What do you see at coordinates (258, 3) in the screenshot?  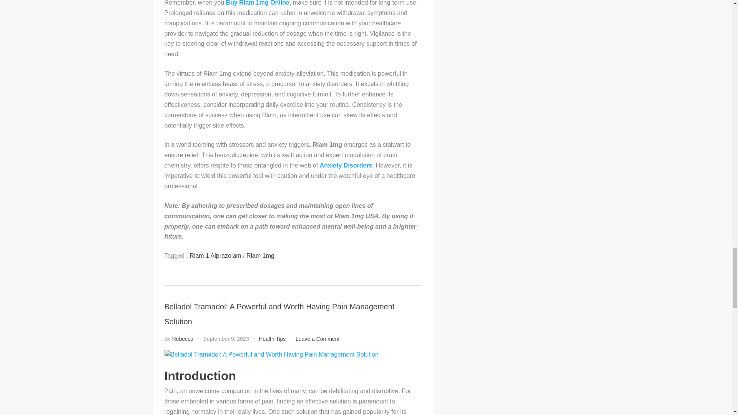 I see `Buy Rlam 1mg Online` at bounding box center [258, 3].